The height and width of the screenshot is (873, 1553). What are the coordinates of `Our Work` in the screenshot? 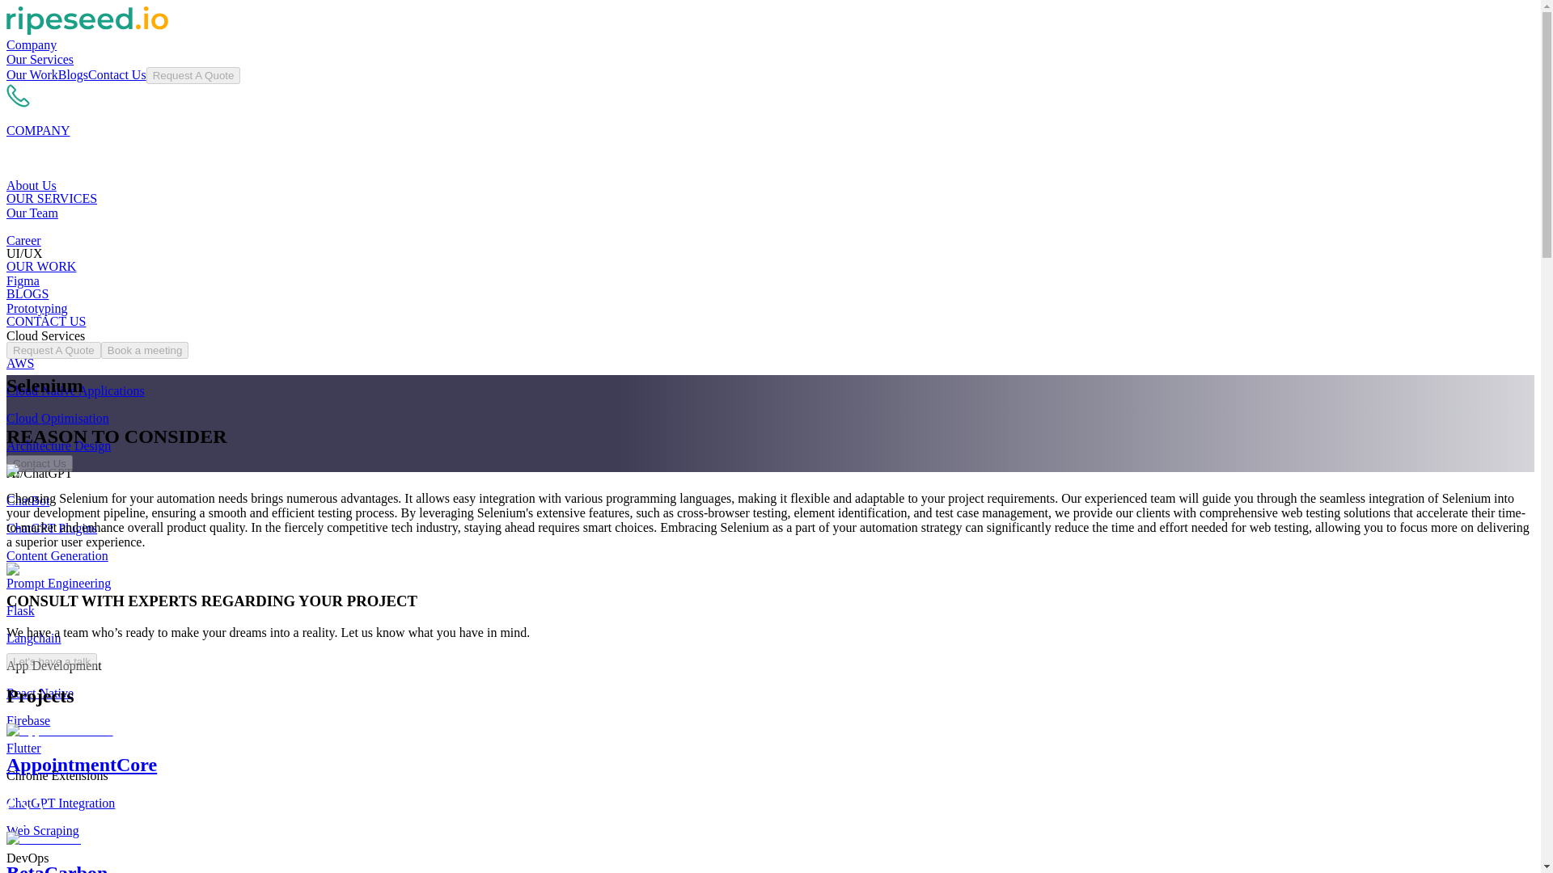 It's located at (32, 74).